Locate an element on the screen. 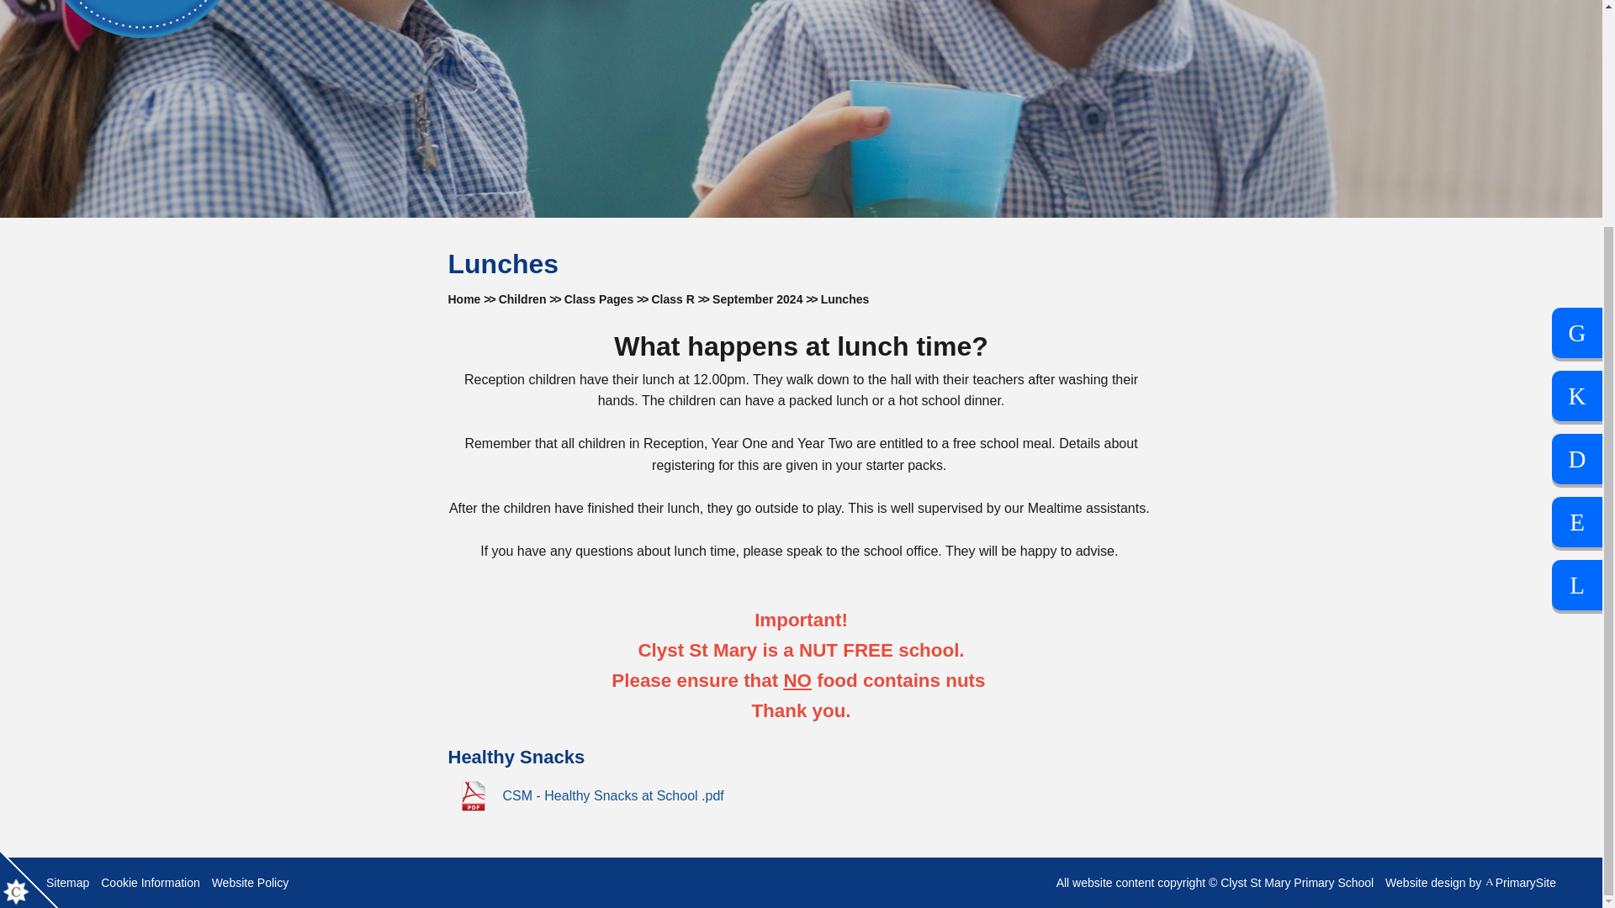 This screenshot has width=1615, height=908. Home Page is located at coordinates (141, 19).